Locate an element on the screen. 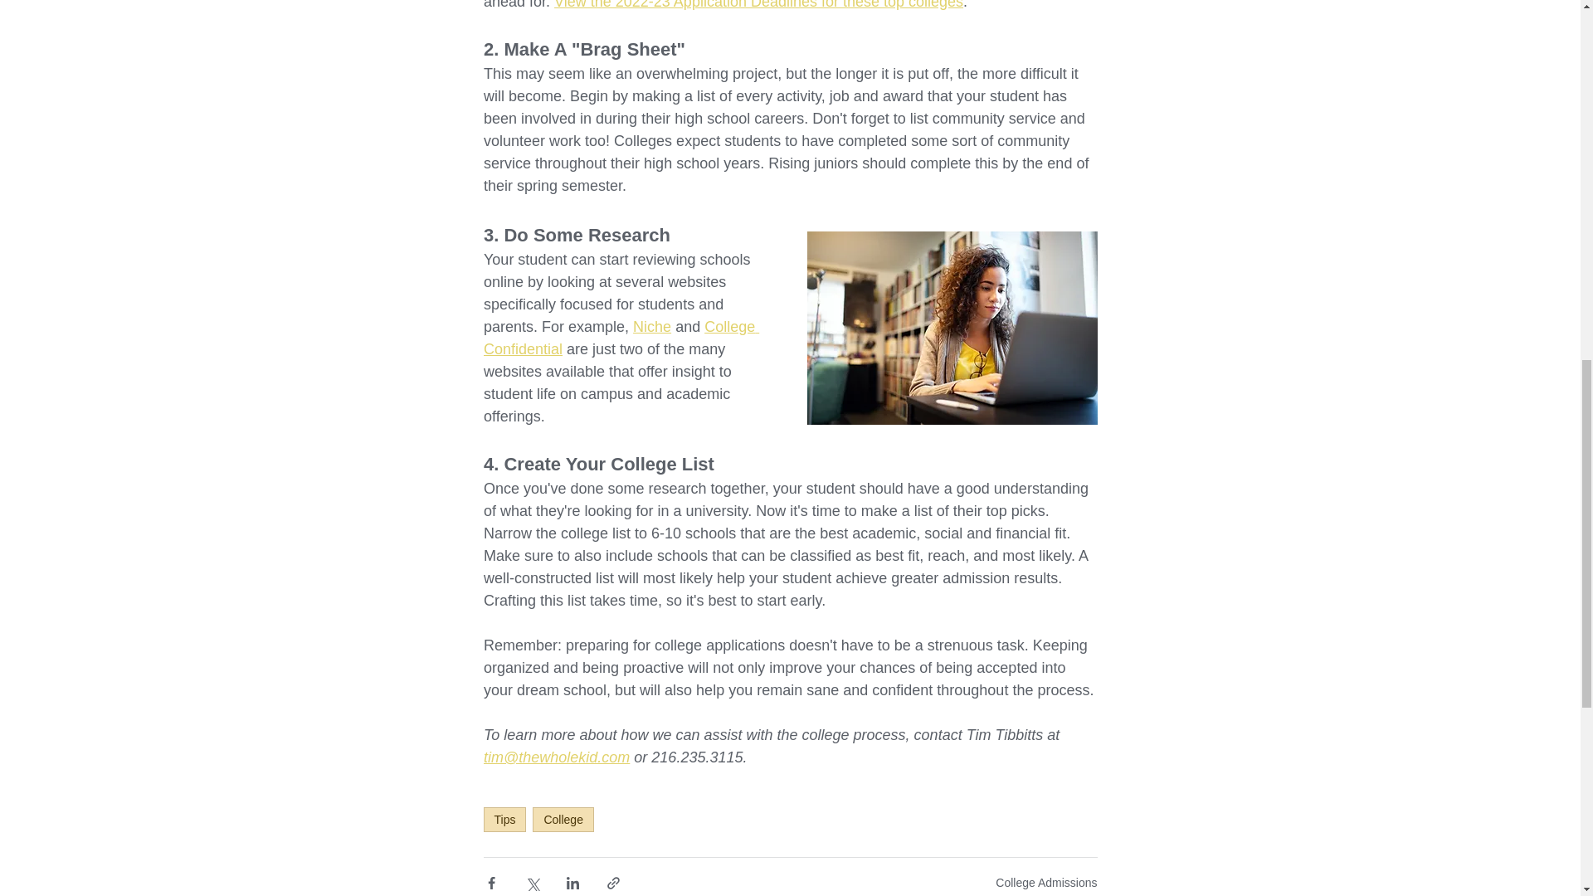  College is located at coordinates (563, 820).